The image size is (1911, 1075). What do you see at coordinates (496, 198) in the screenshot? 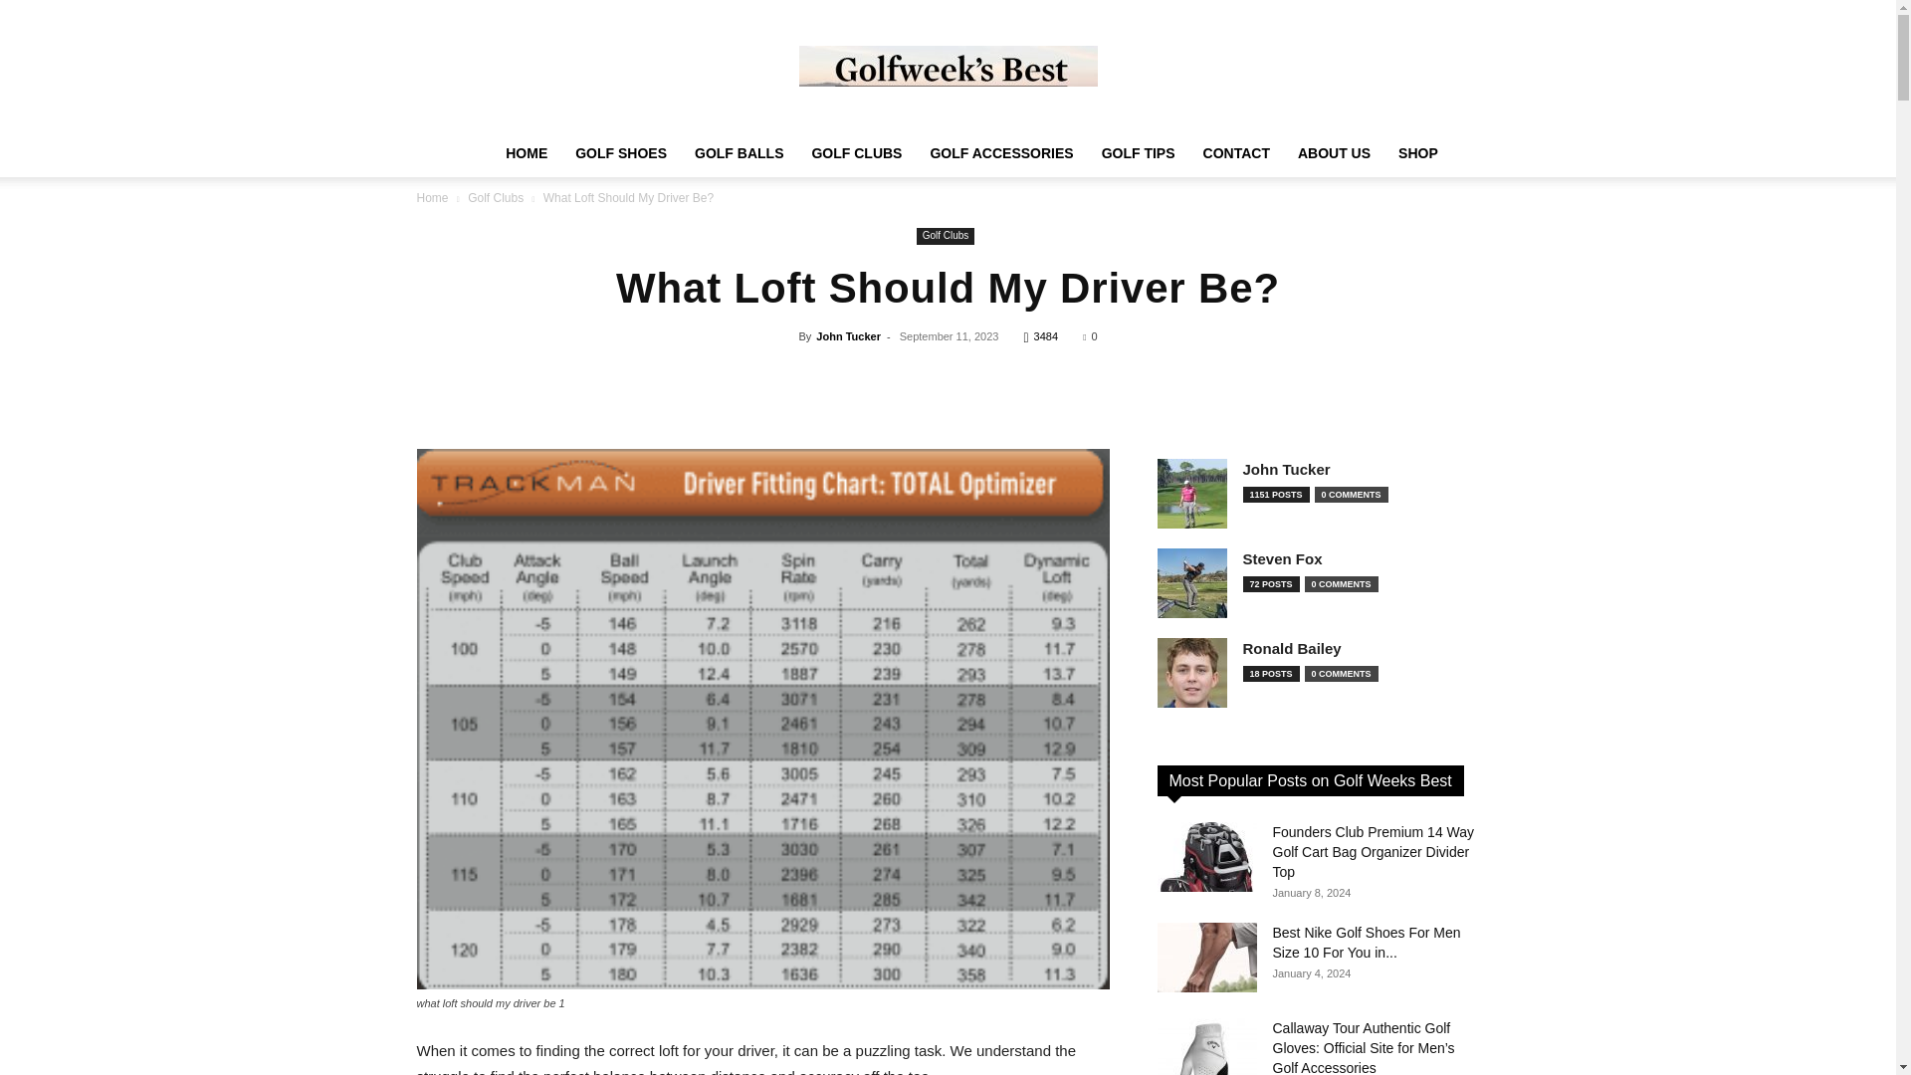
I see `Golf Clubs` at bounding box center [496, 198].